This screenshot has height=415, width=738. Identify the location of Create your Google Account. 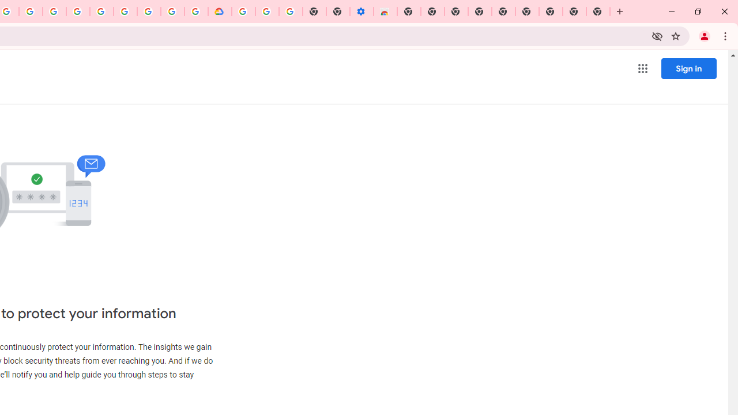
(31, 12).